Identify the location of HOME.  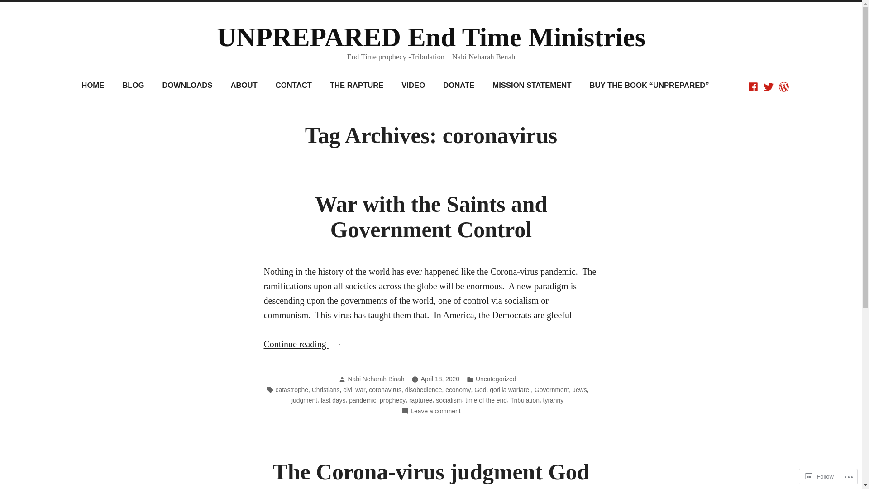
(92, 86).